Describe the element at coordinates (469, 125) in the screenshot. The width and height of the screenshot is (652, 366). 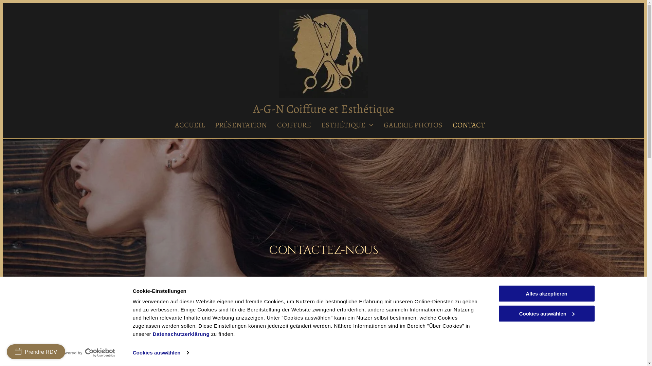
I see `CONTACT` at that location.